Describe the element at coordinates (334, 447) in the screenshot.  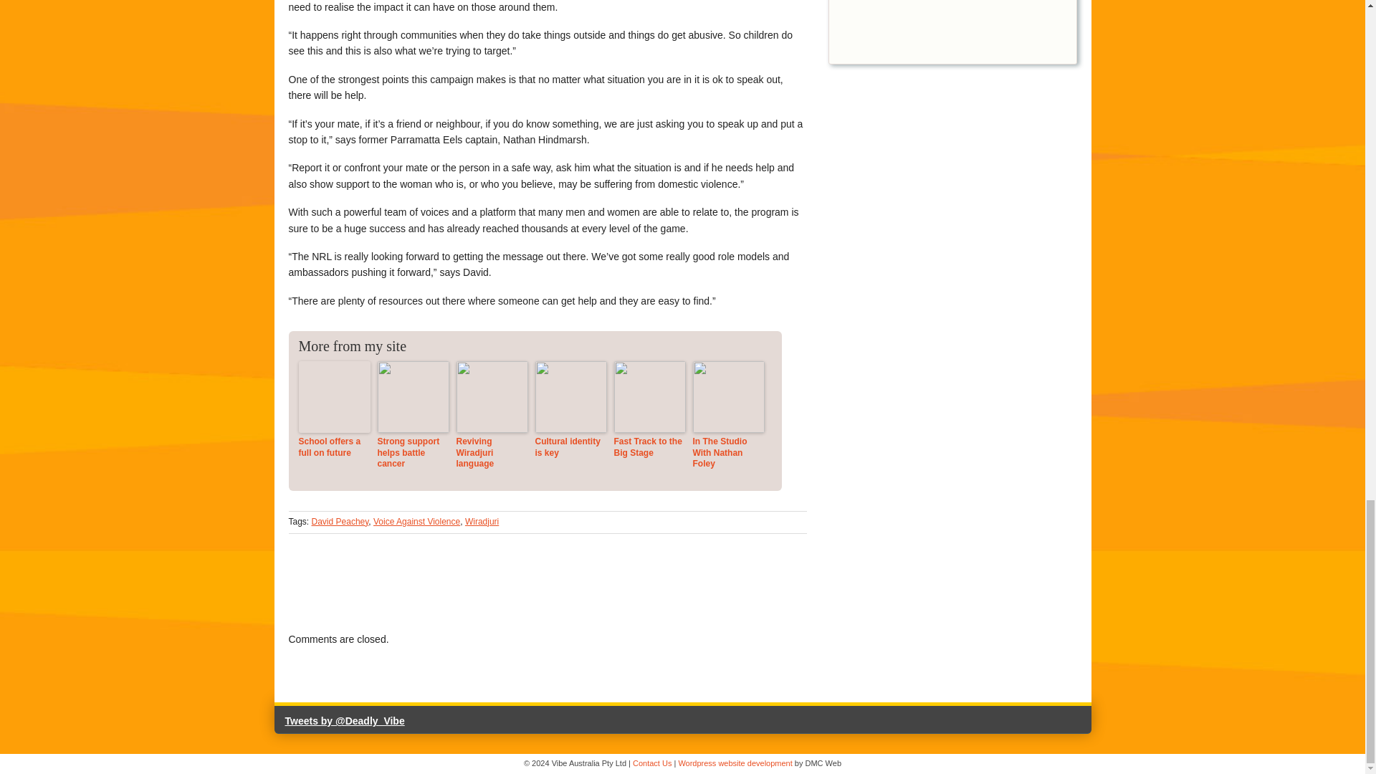
I see `School offers a full on future` at that location.